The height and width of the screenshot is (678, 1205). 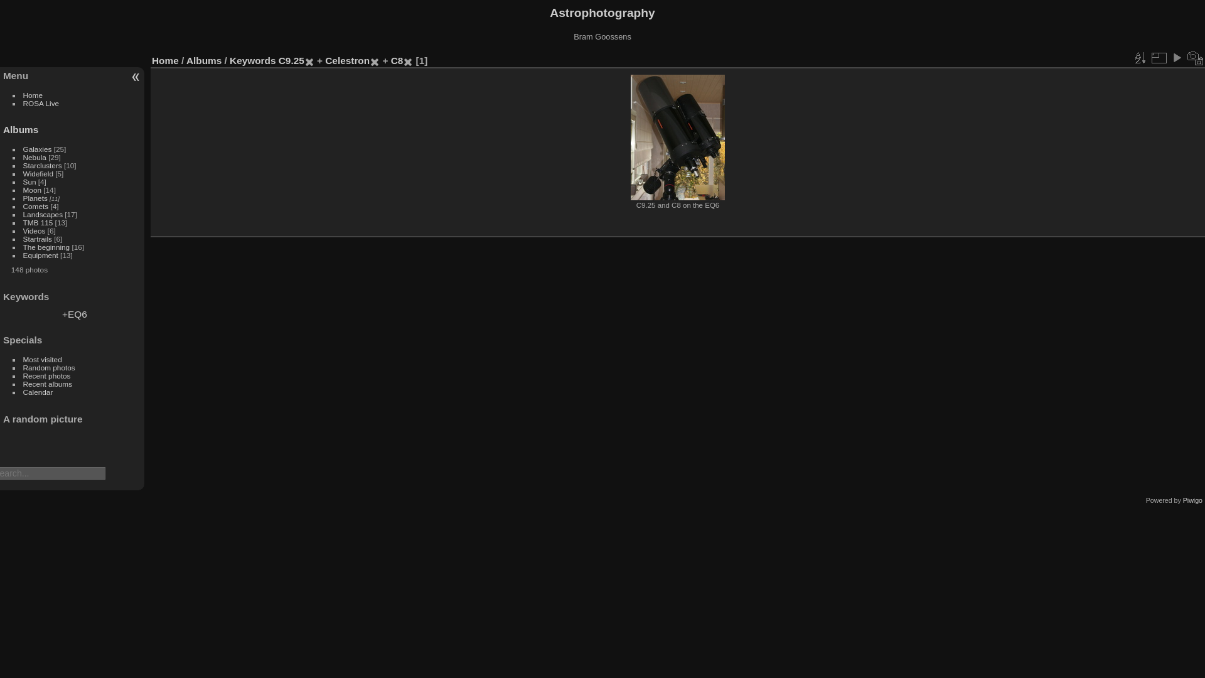 I want to click on +EQ6, so click(x=75, y=314).